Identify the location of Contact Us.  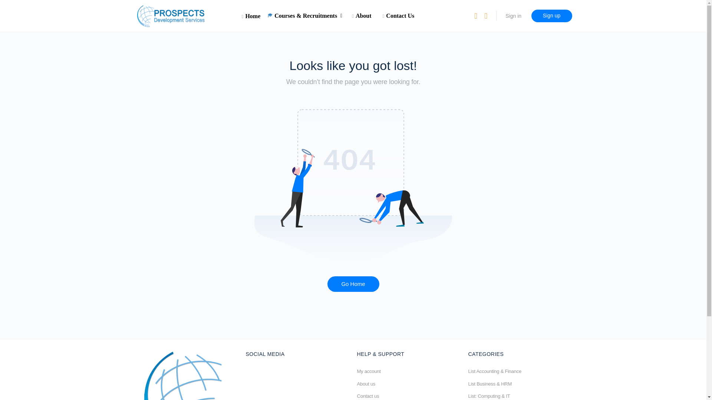
(398, 16).